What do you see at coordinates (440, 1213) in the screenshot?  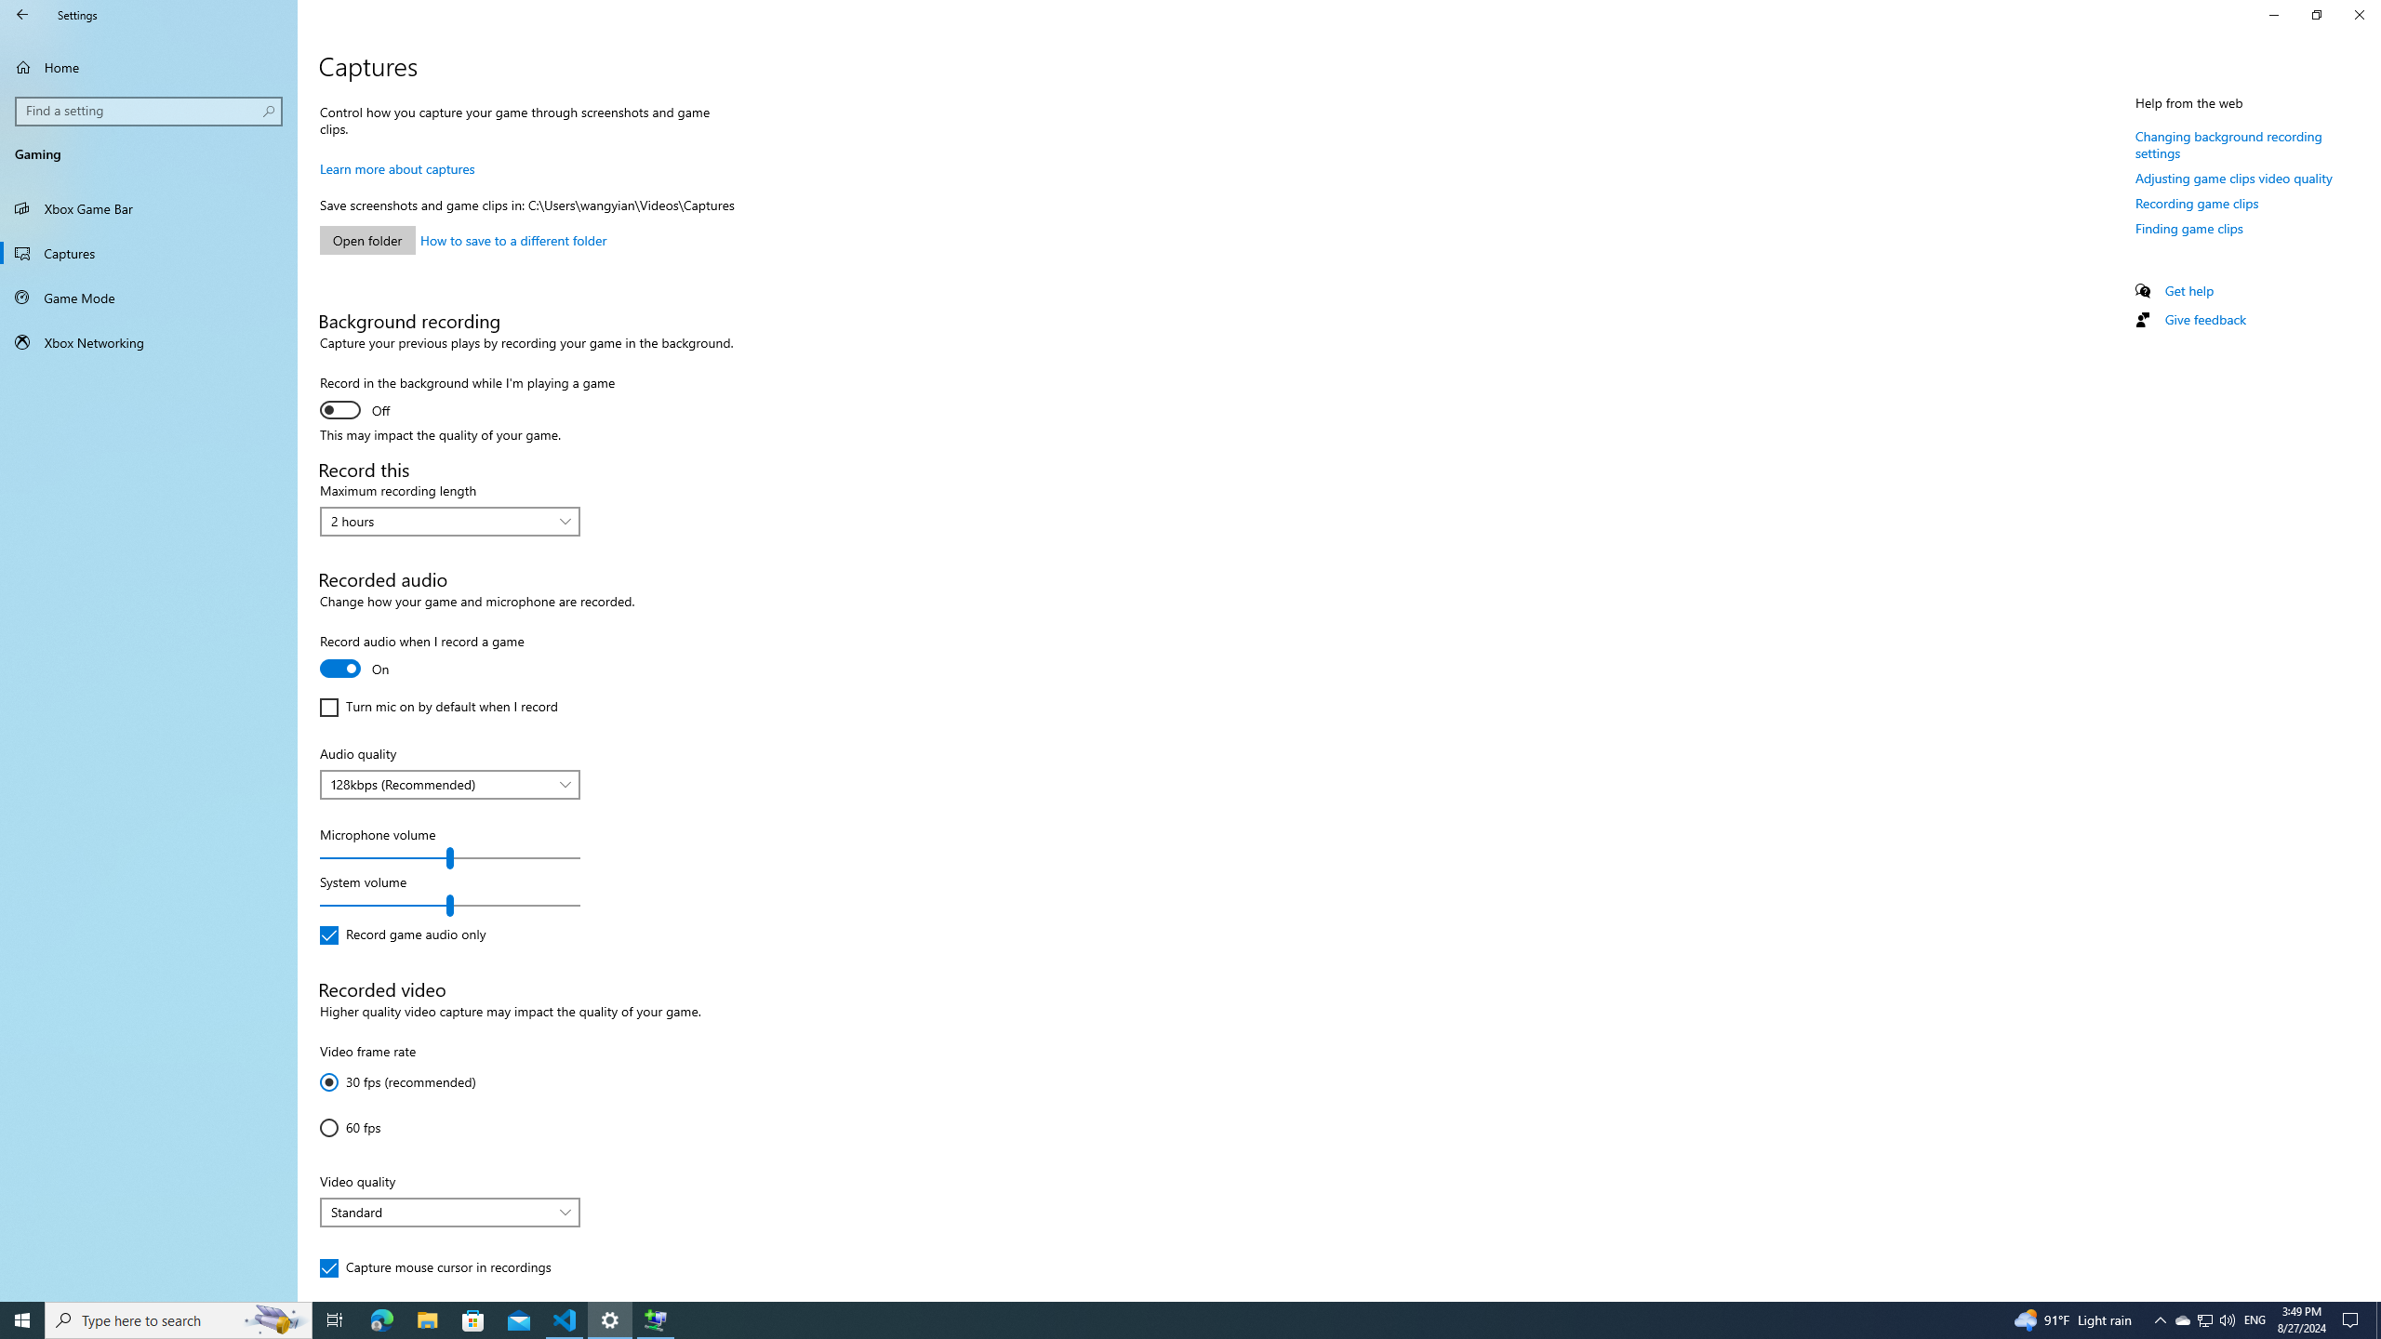 I see `Standard` at bounding box center [440, 1213].